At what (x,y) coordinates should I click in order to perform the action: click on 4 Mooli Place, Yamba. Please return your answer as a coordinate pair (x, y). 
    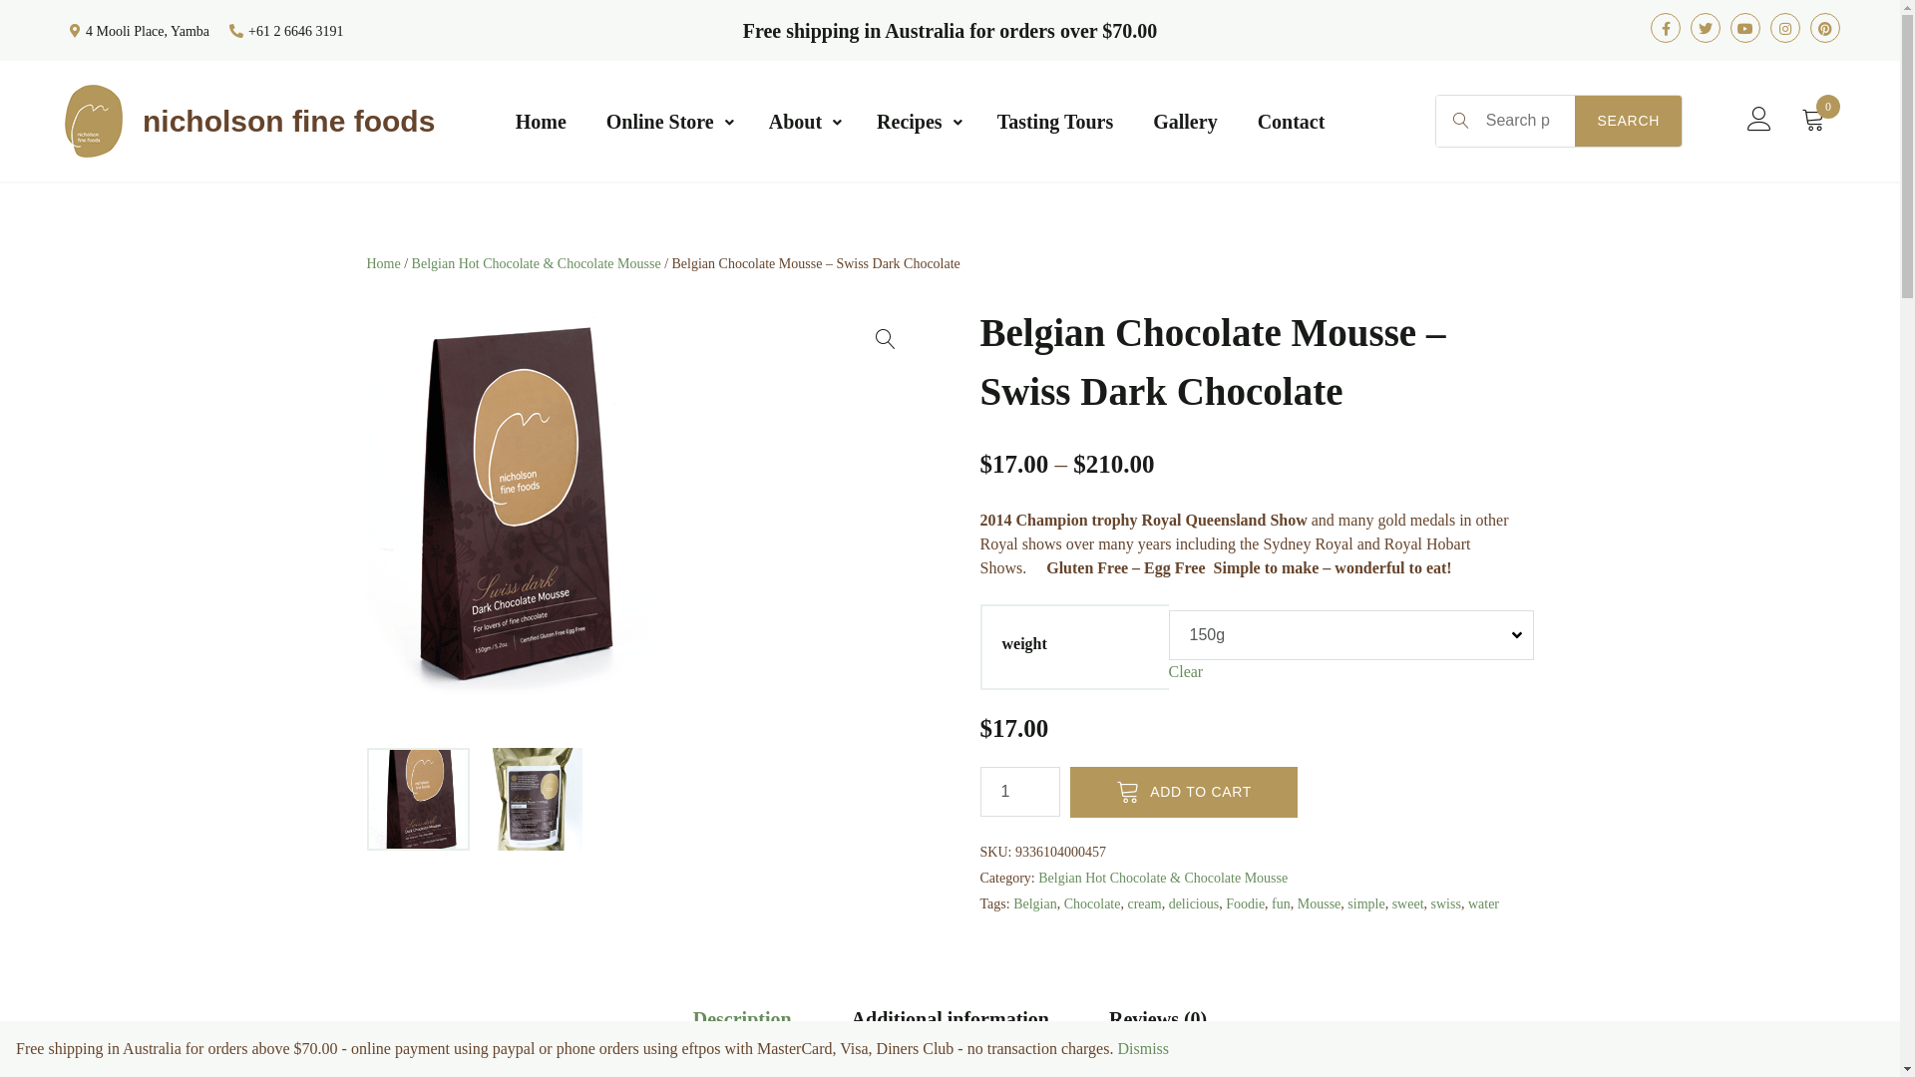
    Looking at the image, I should click on (140, 30).